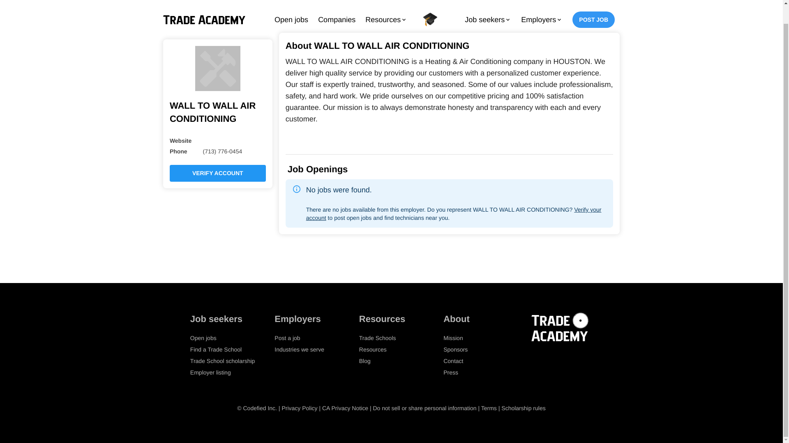 The width and height of the screenshot is (789, 443). I want to click on Scholarship, so click(430, 7).